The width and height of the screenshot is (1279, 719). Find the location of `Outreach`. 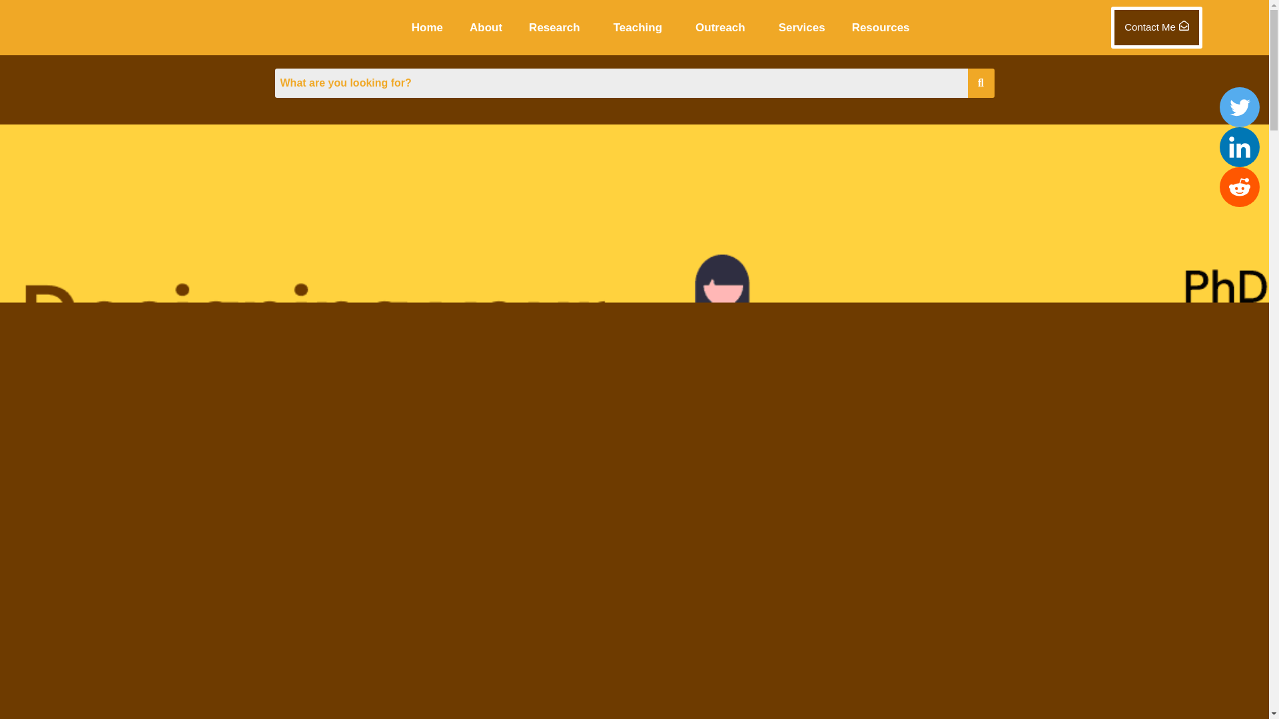

Outreach is located at coordinates (723, 28).